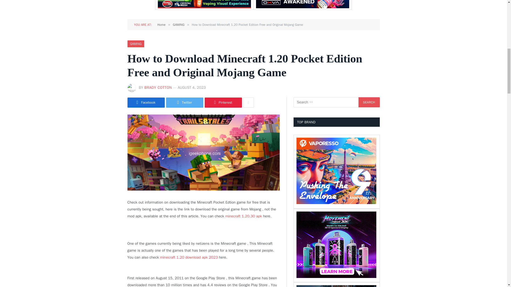  What do you see at coordinates (158, 87) in the screenshot?
I see `Posts by Brady Cotton` at bounding box center [158, 87].